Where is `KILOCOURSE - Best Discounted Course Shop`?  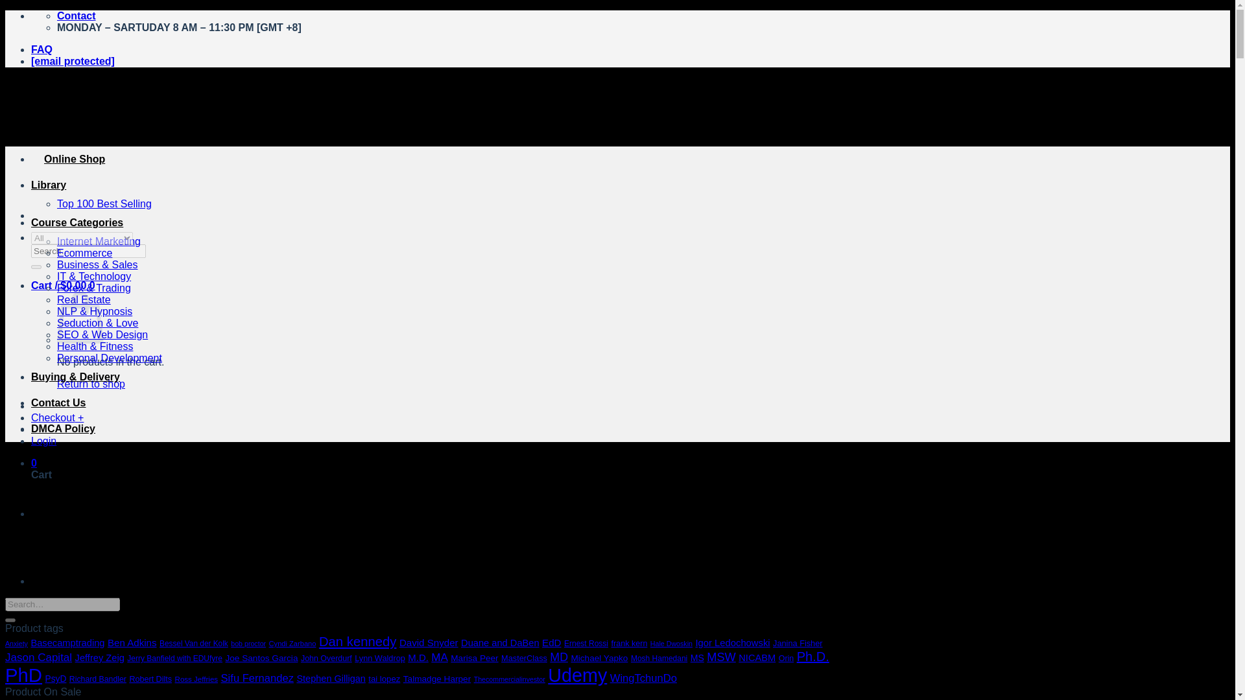 KILOCOURSE - Best Discounted Course Shop is located at coordinates (335, 162).